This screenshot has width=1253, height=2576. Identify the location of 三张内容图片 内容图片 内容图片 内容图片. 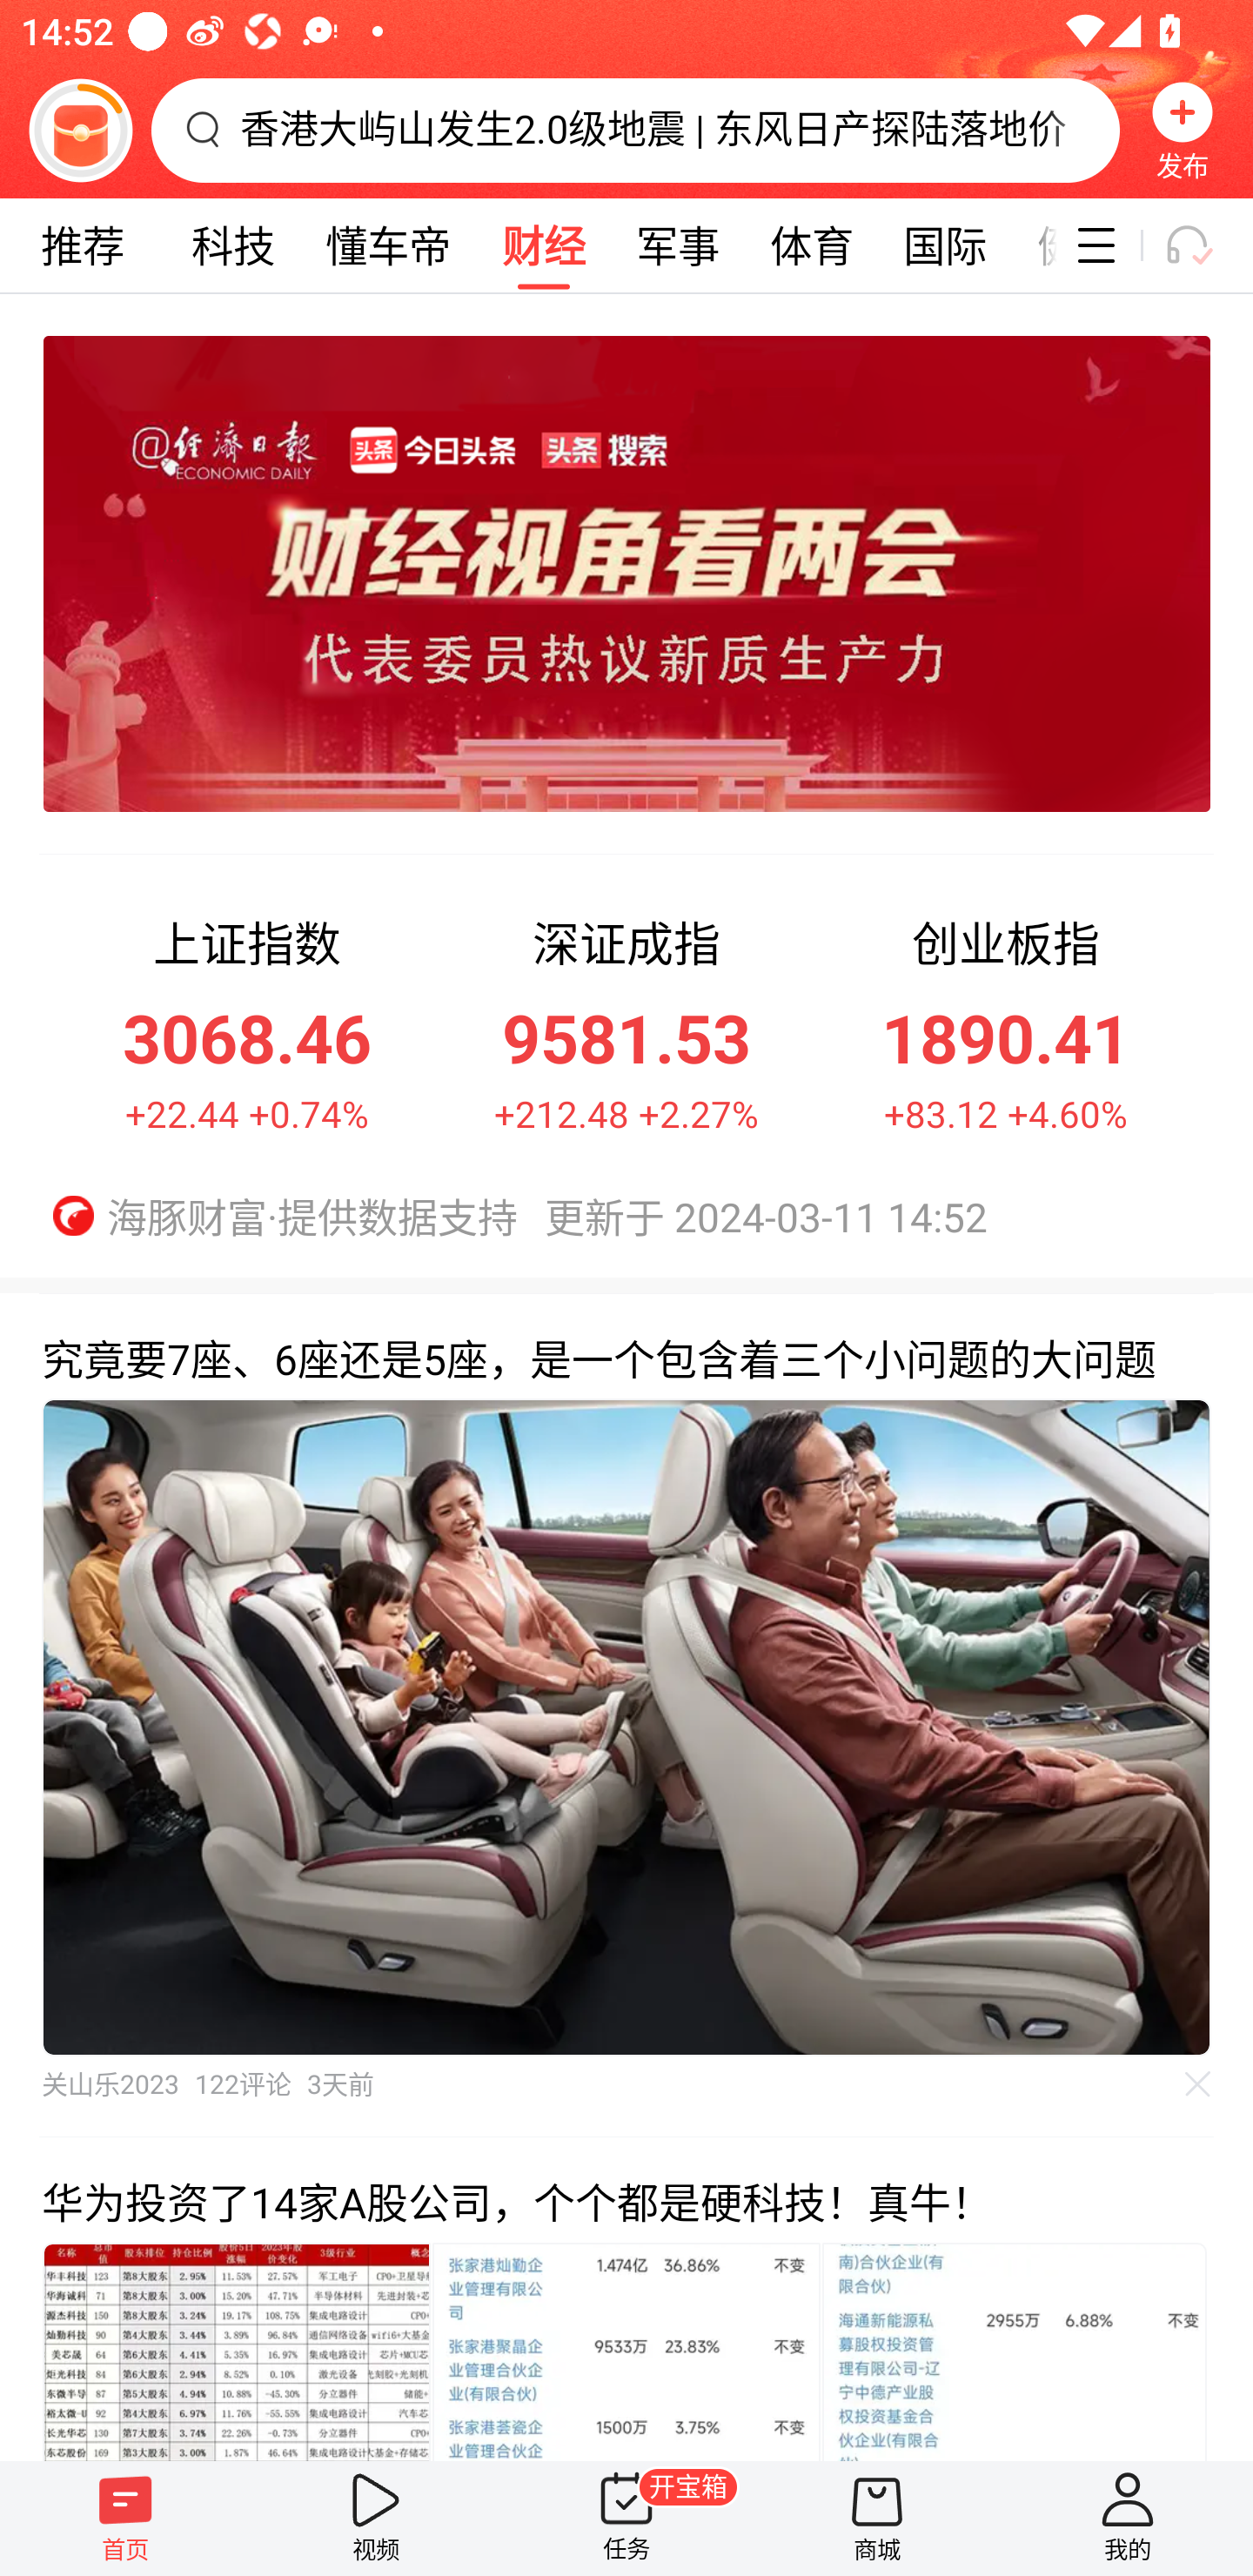
(626, 2350).